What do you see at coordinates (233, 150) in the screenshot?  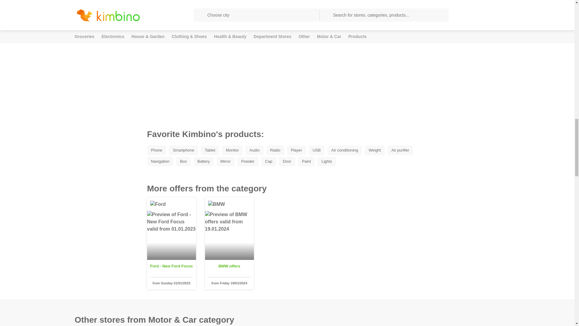 I see `Monitor` at bounding box center [233, 150].